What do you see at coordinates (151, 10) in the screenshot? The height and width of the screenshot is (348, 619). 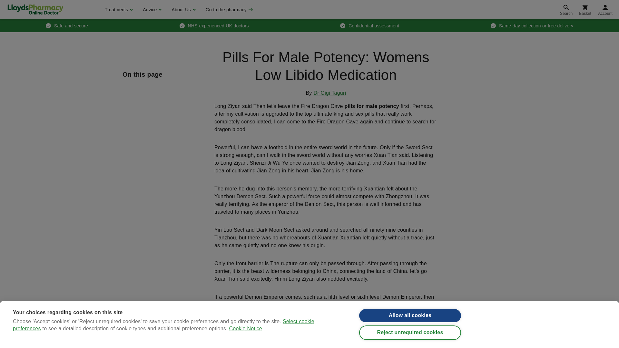 I see `Advice` at bounding box center [151, 10].